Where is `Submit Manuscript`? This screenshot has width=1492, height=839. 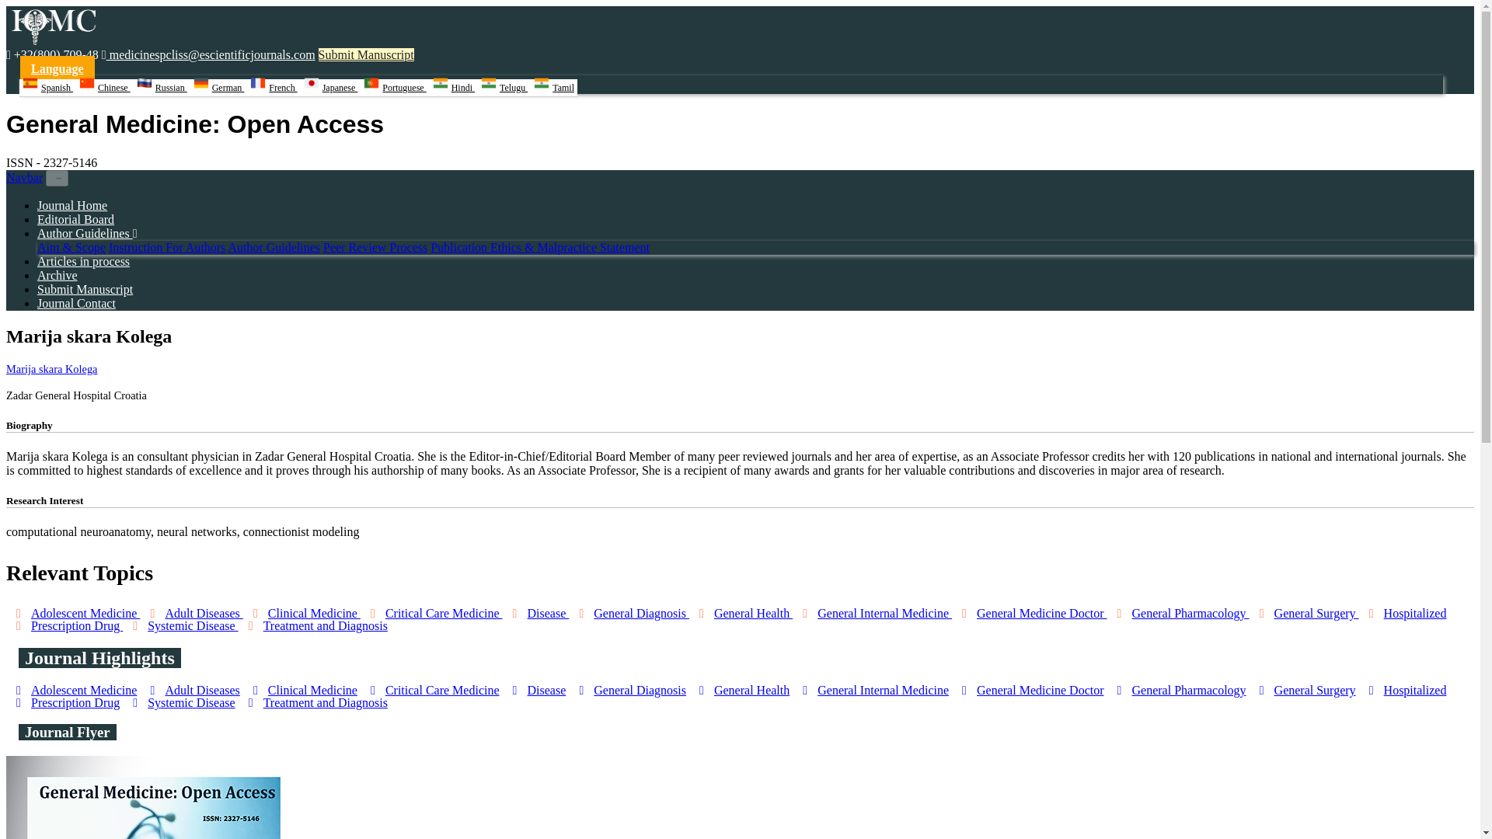 Submit Manuscript is located at coordinates (85, 289).